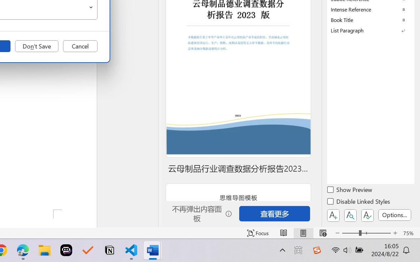 The image size is (420, 262). Describe the element at coordinates (359, 202) in the screenshot. I see `Disable Linked Styles` at that location.